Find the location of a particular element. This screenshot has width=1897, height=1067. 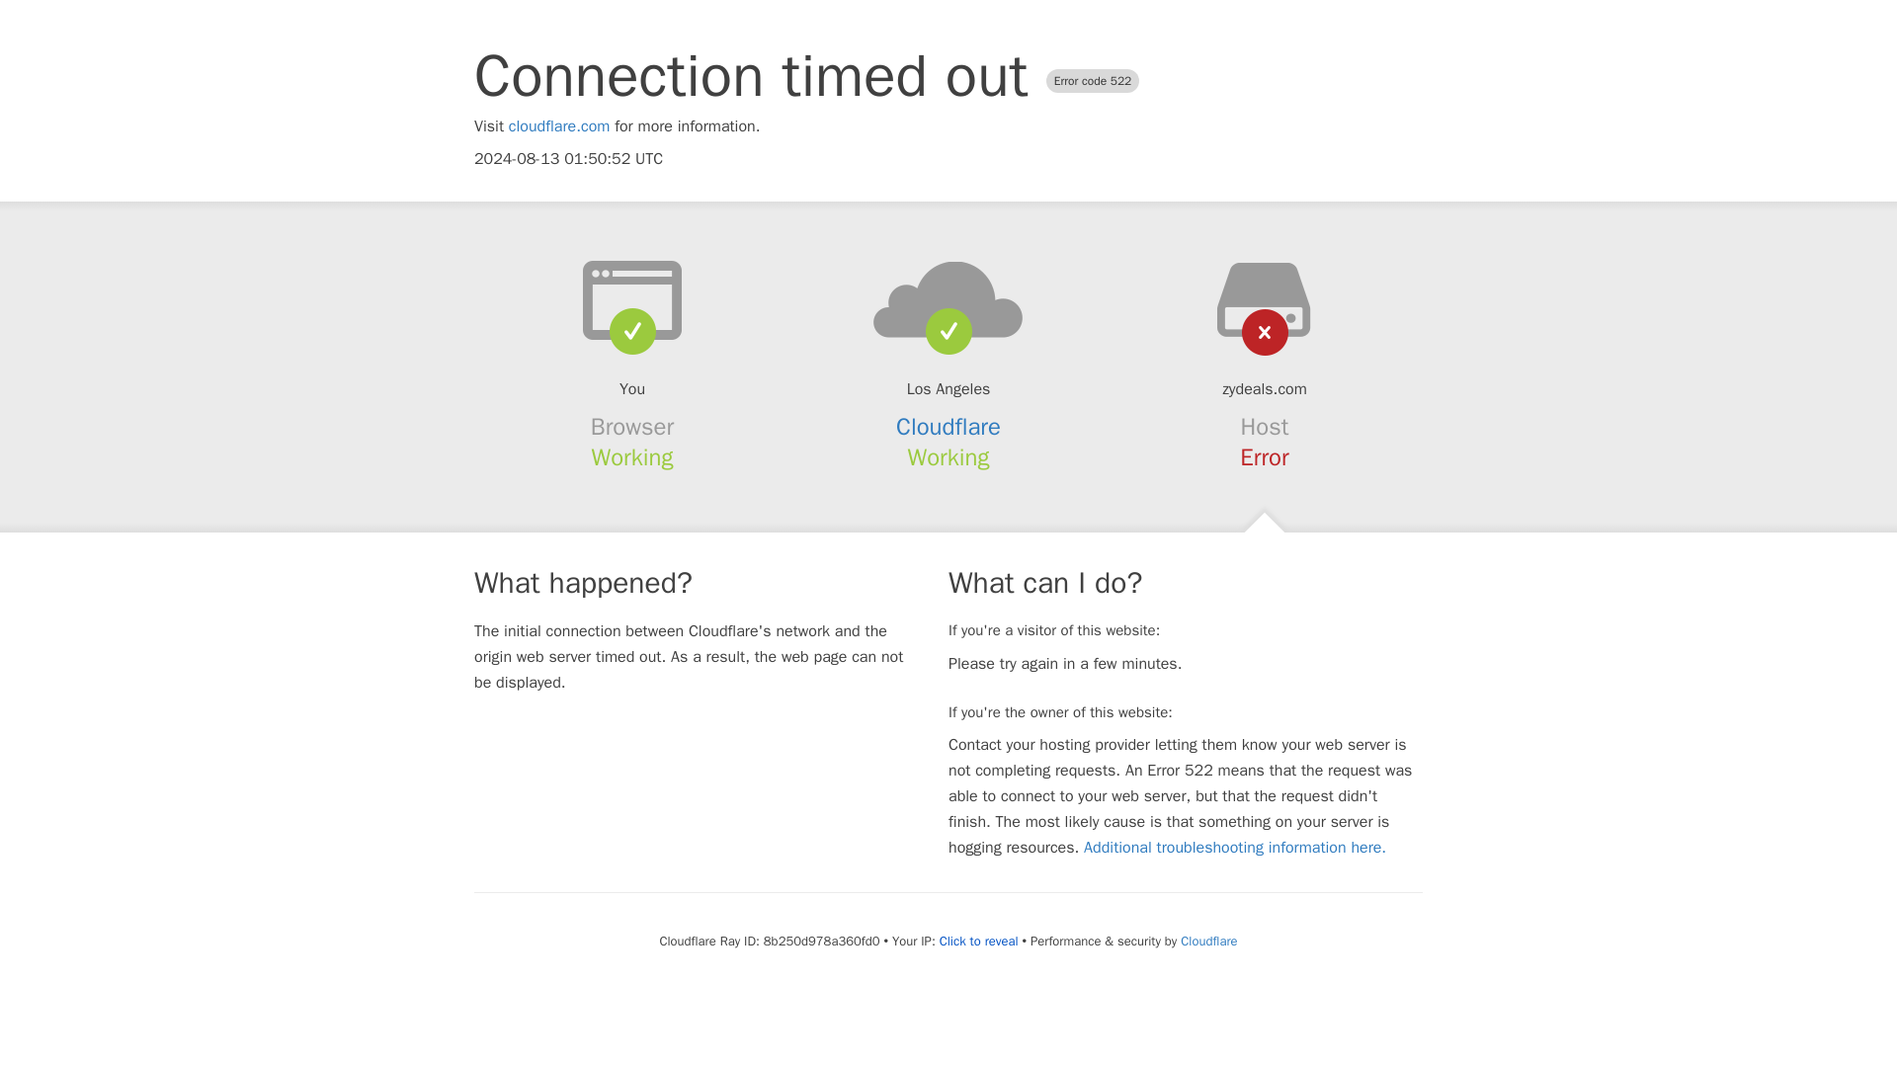

Additional troubleshooting information here. is located at coordinates (1235, 848).